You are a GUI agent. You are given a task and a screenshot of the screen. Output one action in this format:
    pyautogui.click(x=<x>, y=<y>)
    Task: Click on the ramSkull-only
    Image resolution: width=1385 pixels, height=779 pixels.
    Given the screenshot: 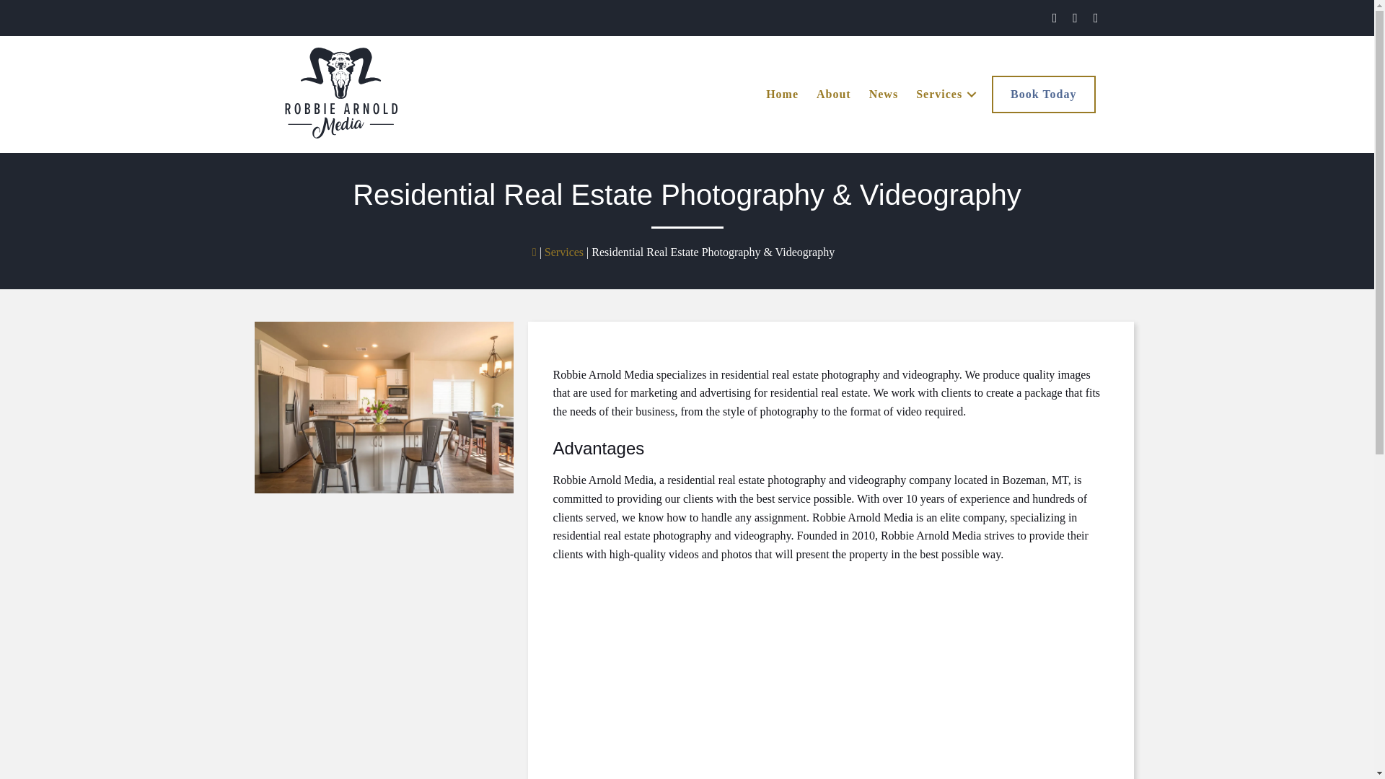 What is the action you would take?
    pyautogui.click(x=340, y=73)
    